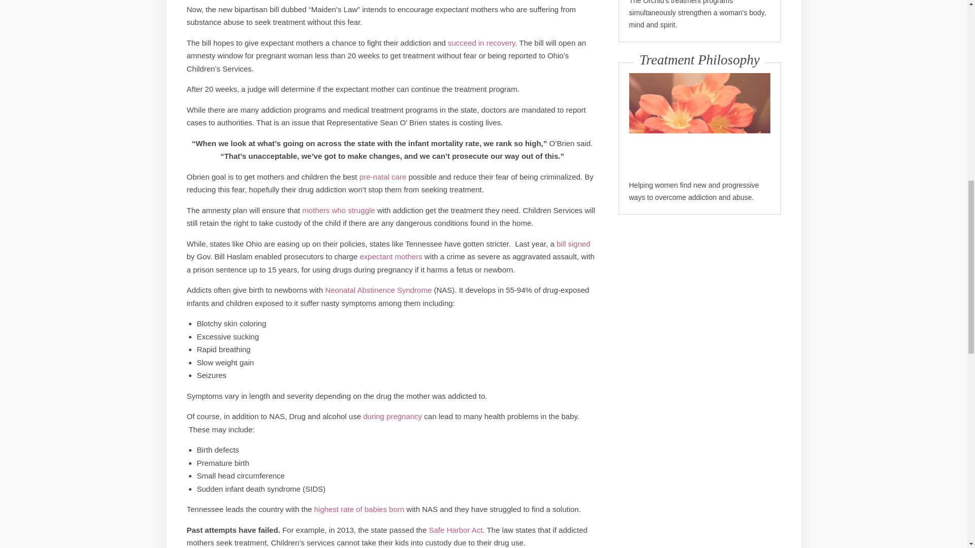  Describe the element at coordinates (481, 43) in the screenshot. I see `succeed in recovery` at that location.